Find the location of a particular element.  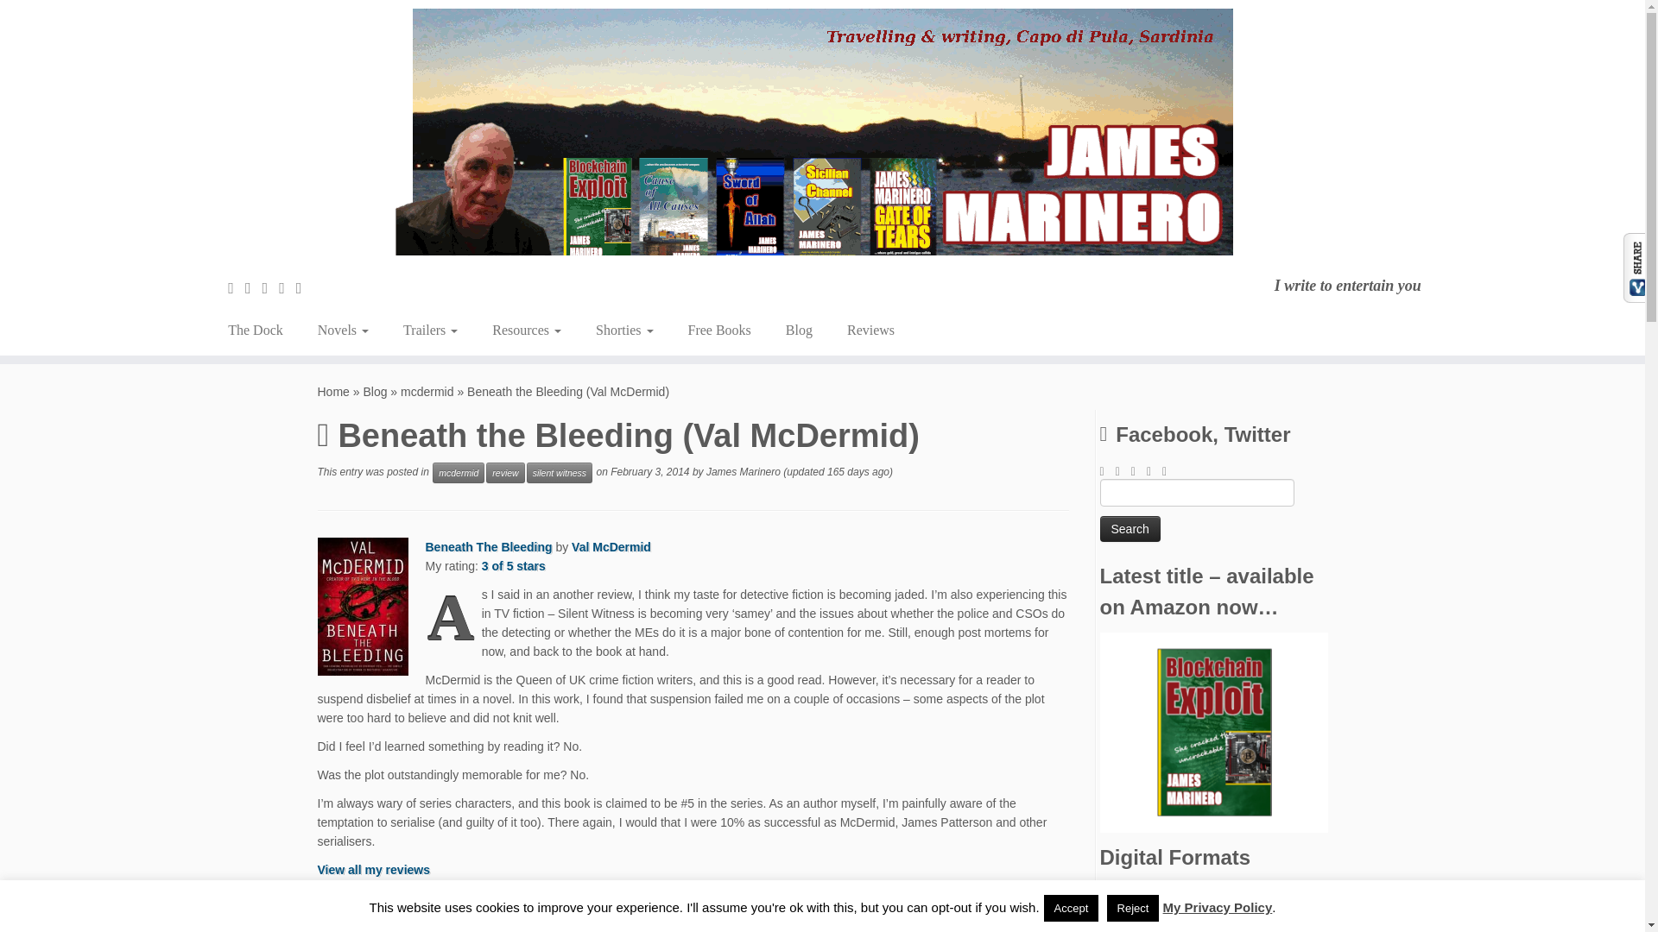

View all posts by James Marinero is located at coordinates (743, 473).